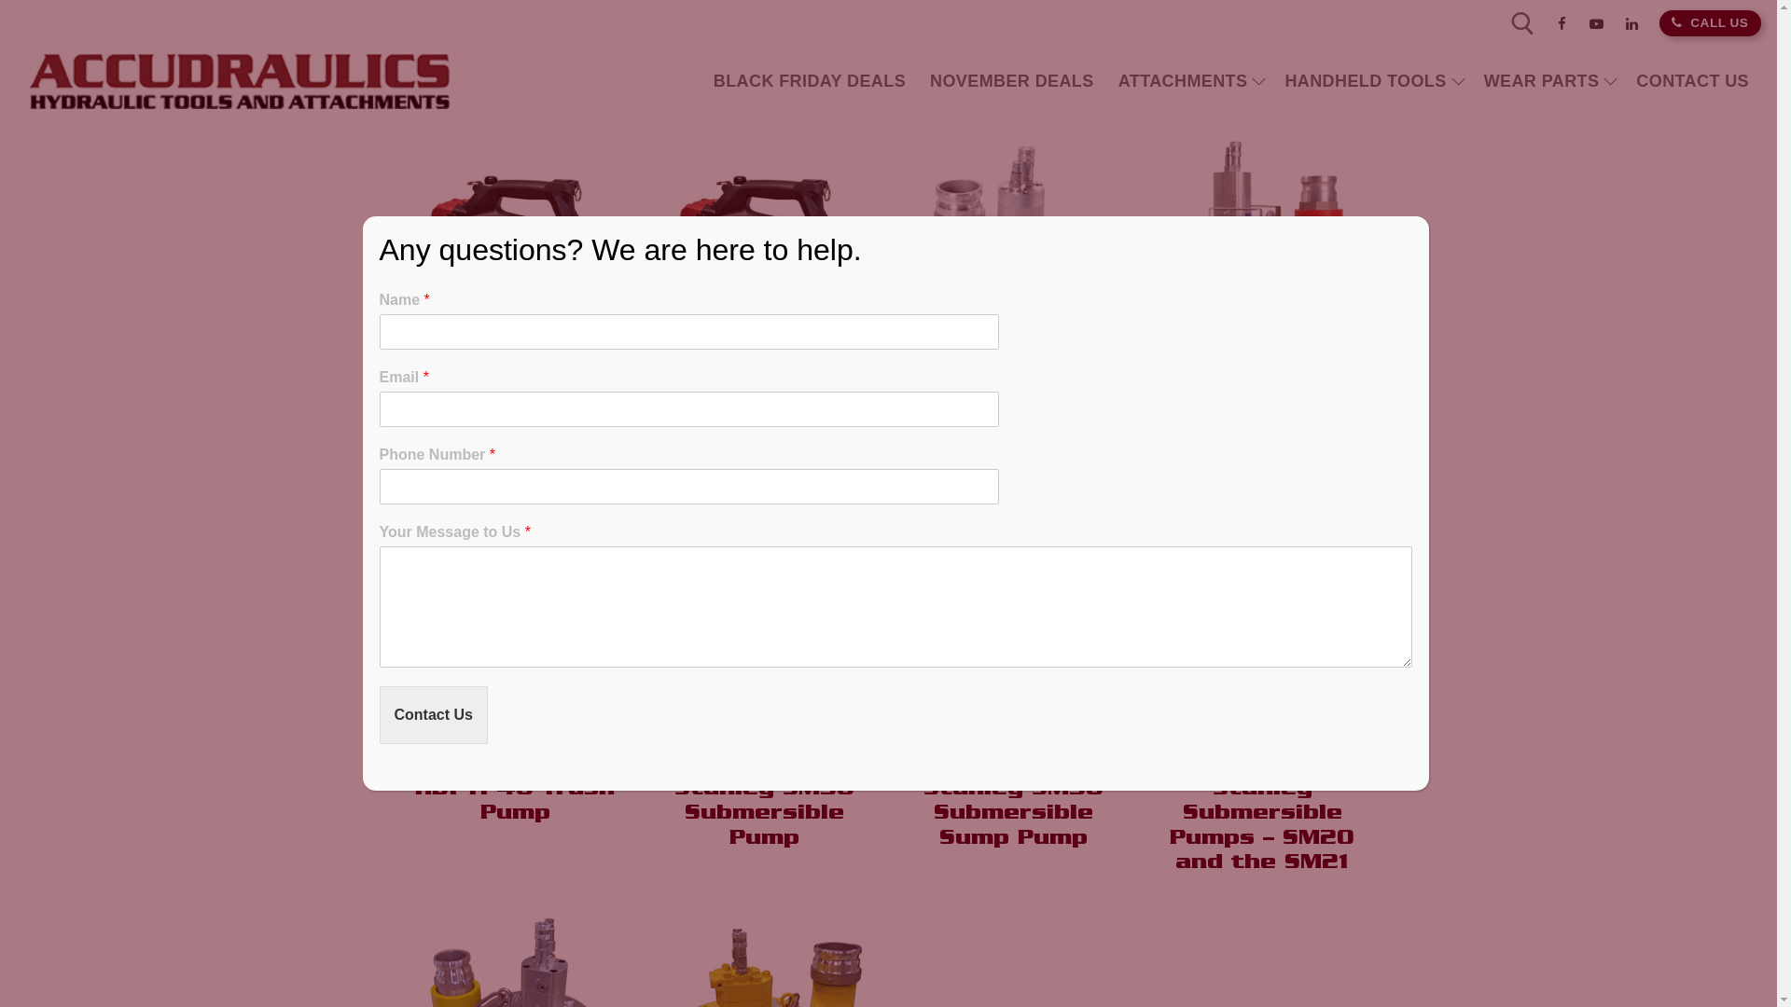  I want to click on HDI TP40 Trash Pump, so click(515, 799).